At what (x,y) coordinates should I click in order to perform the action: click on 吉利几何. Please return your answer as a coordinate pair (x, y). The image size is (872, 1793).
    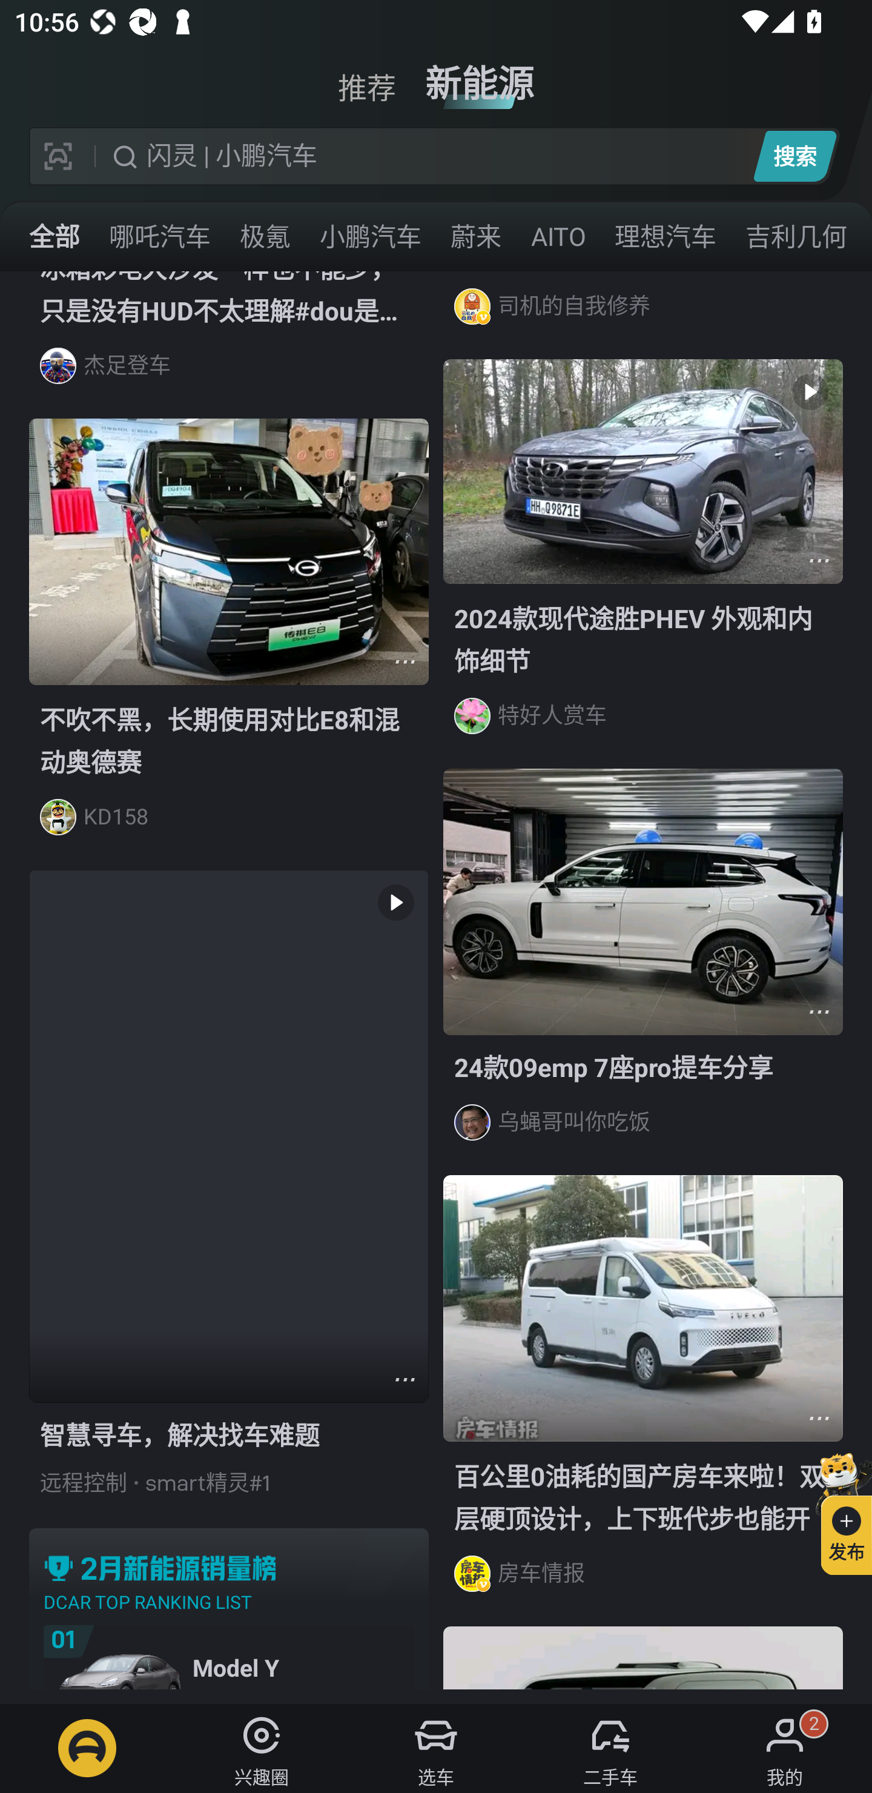
    Looking at the image, I should click on (796, 236).